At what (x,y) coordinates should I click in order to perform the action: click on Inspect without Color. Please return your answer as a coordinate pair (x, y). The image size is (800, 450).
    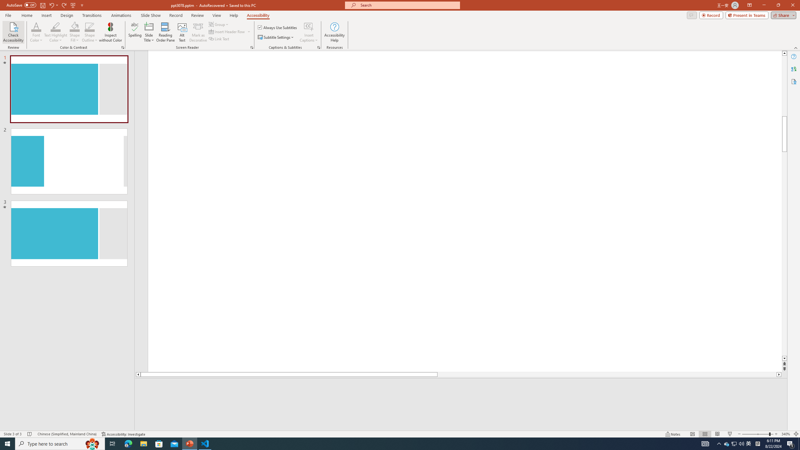
    Looking at the image, I should click on (111, 32).